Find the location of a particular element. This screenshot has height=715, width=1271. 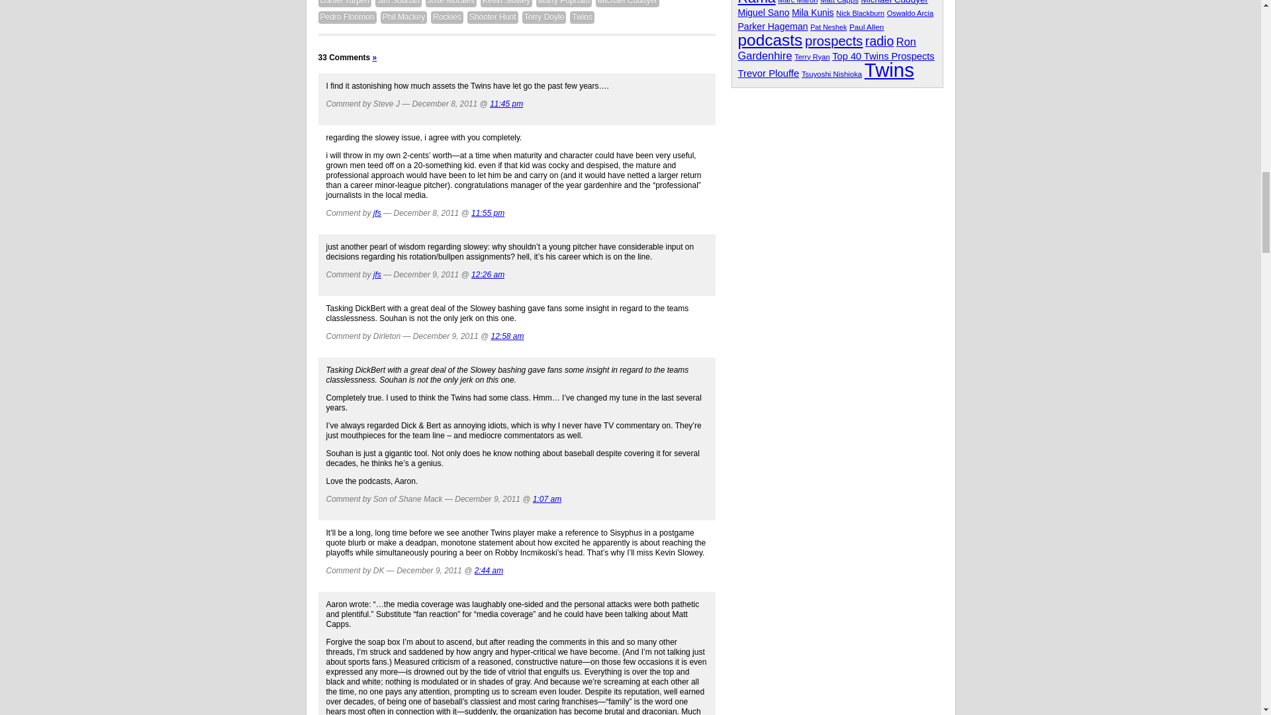

Pedro Florimon is located at coordinates (347, 17).